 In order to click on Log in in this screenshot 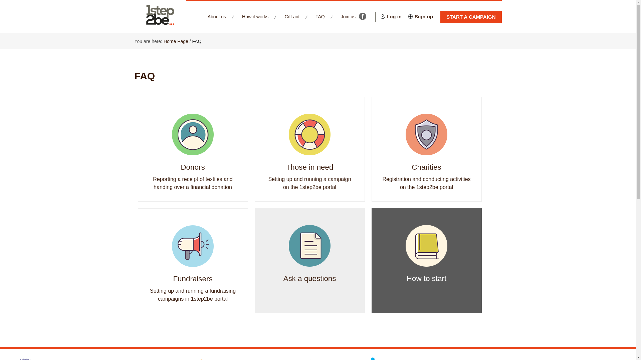, I will do `click(391, 17)`.